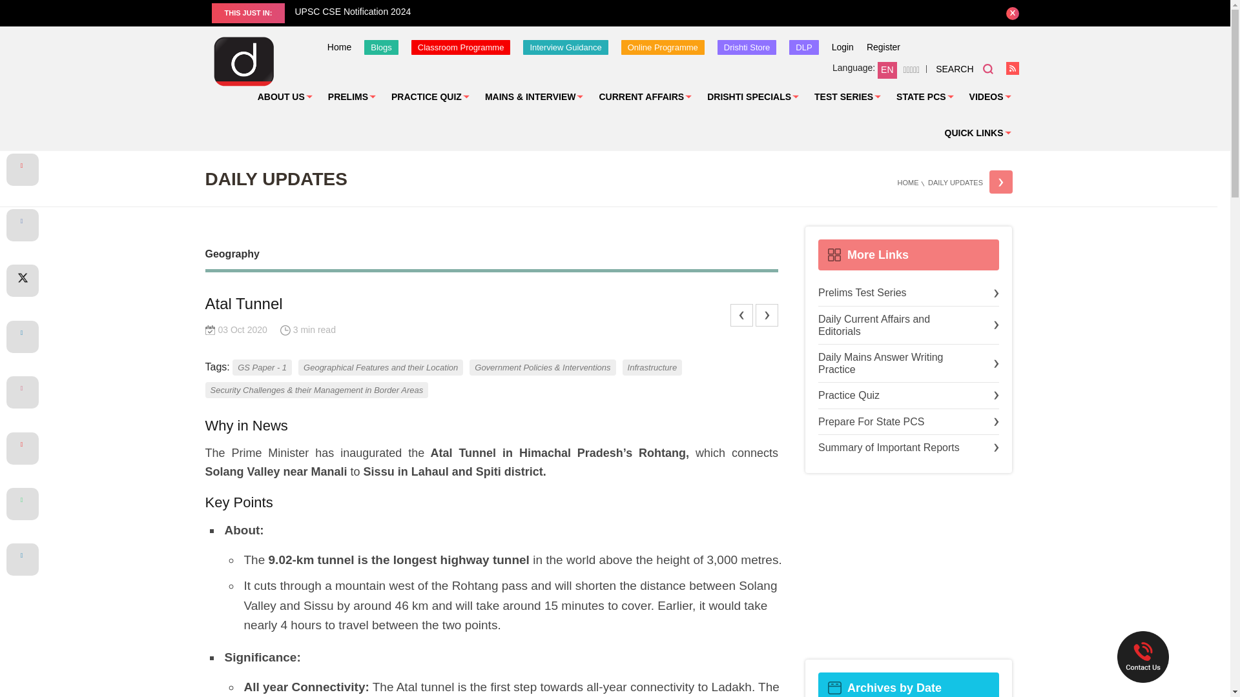  Describe the element at coordinates (1013, 68) in the screenshot. I see `RSS` at that location.